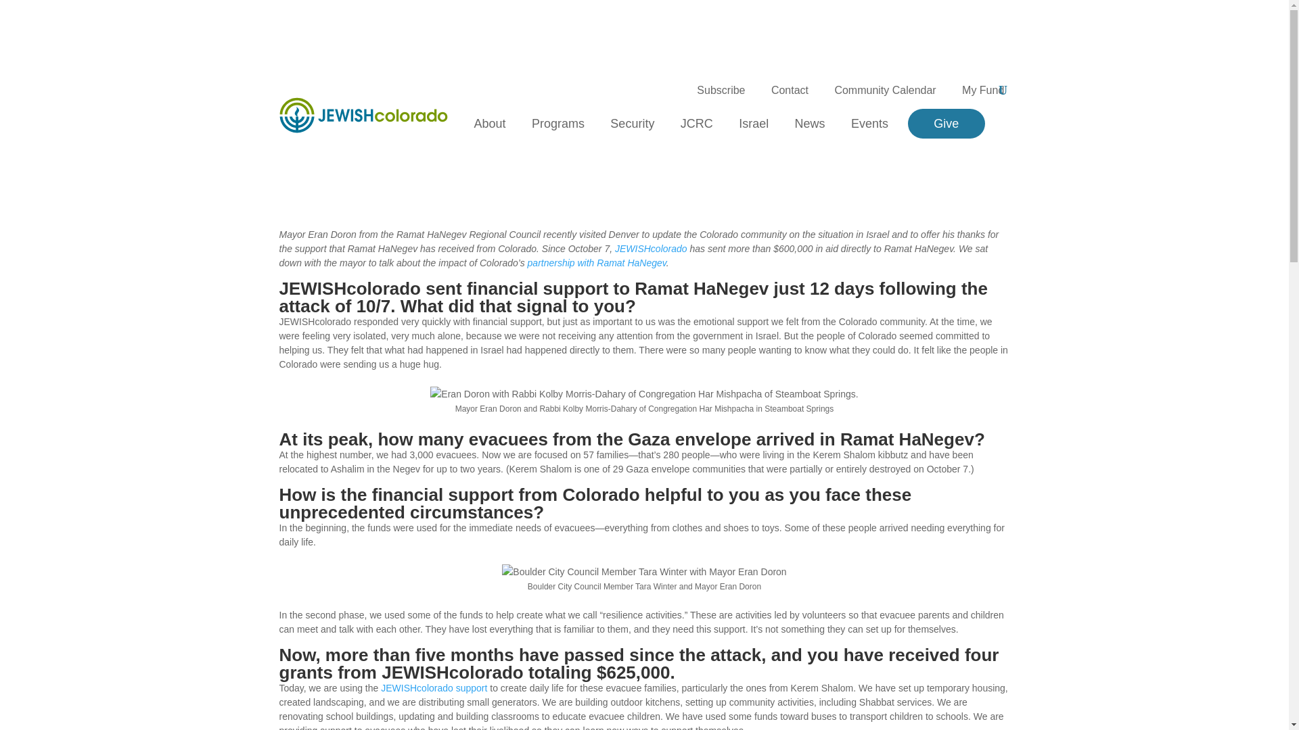 This screenshot has height=730, width=1299. Describe the element at coordinates (983, 91) in the screenshot. I see `My Fund` at that location.